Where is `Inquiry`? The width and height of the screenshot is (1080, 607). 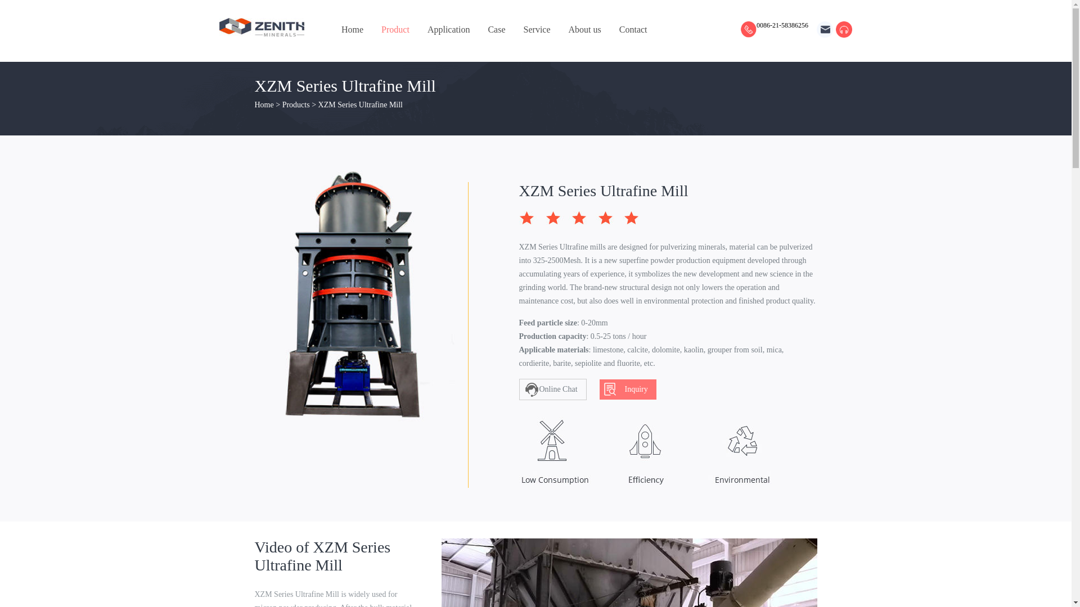 Inquiry is located at coordinates (628, 389).